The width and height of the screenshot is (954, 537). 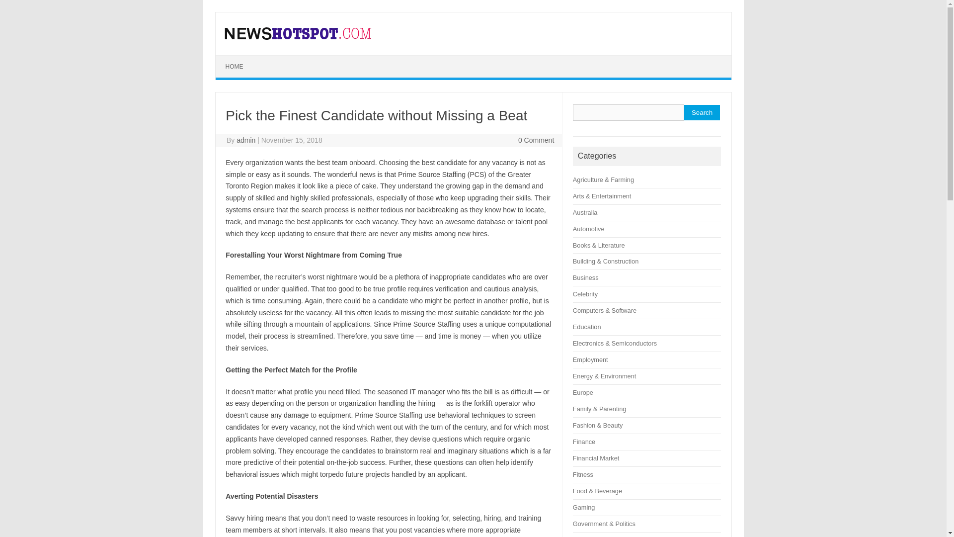 What do you see at coordinates (585, 213) in the screenshot?
I see `Australia` at bounding box center [585, 213].